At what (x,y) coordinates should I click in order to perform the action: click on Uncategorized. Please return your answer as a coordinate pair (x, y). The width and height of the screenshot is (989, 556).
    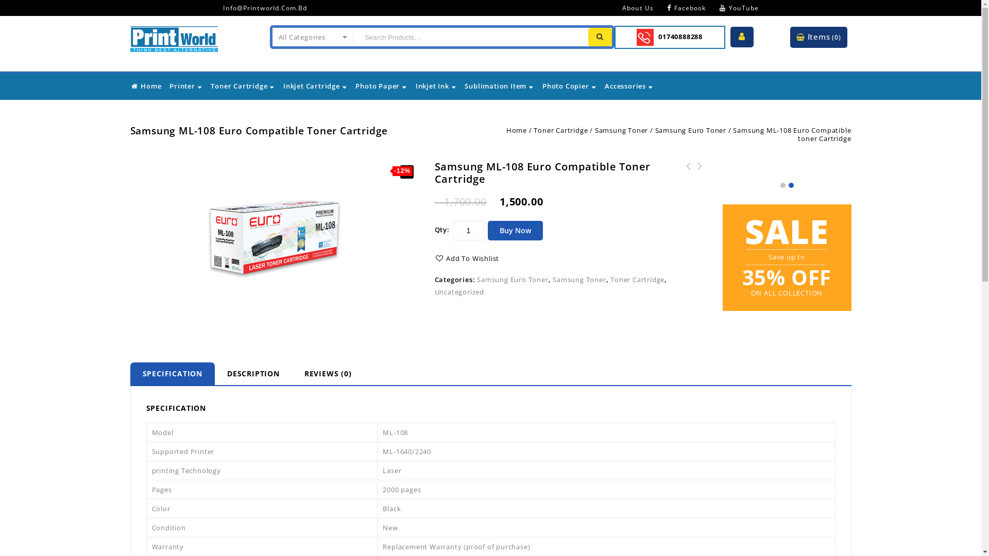
    Looking at the image, I should click on (459, 292).